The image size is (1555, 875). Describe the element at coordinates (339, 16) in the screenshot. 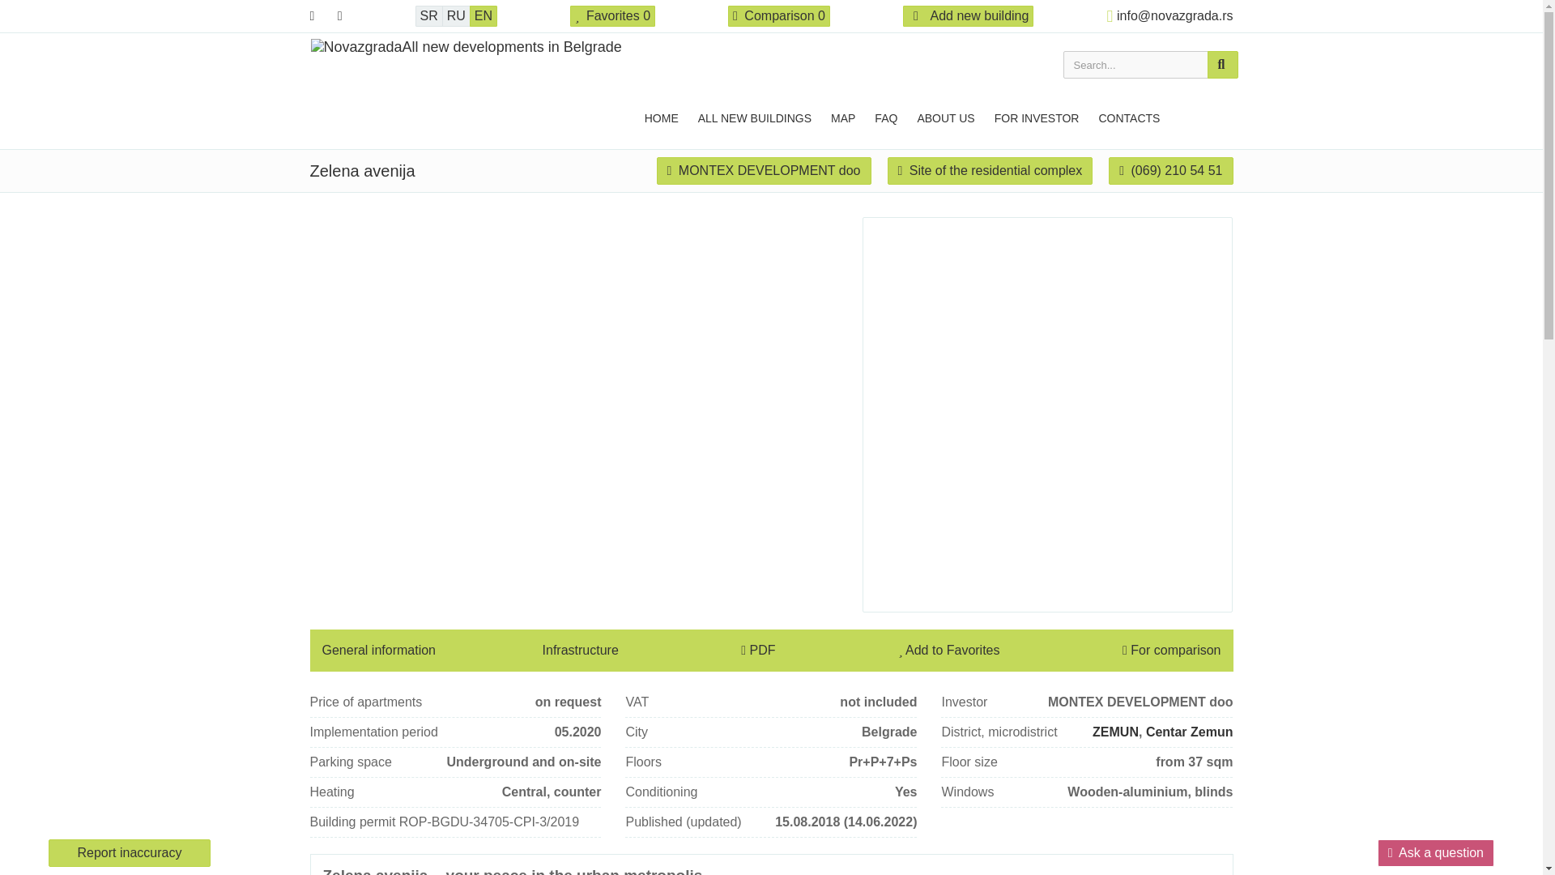

I see `Instagram` at that location.